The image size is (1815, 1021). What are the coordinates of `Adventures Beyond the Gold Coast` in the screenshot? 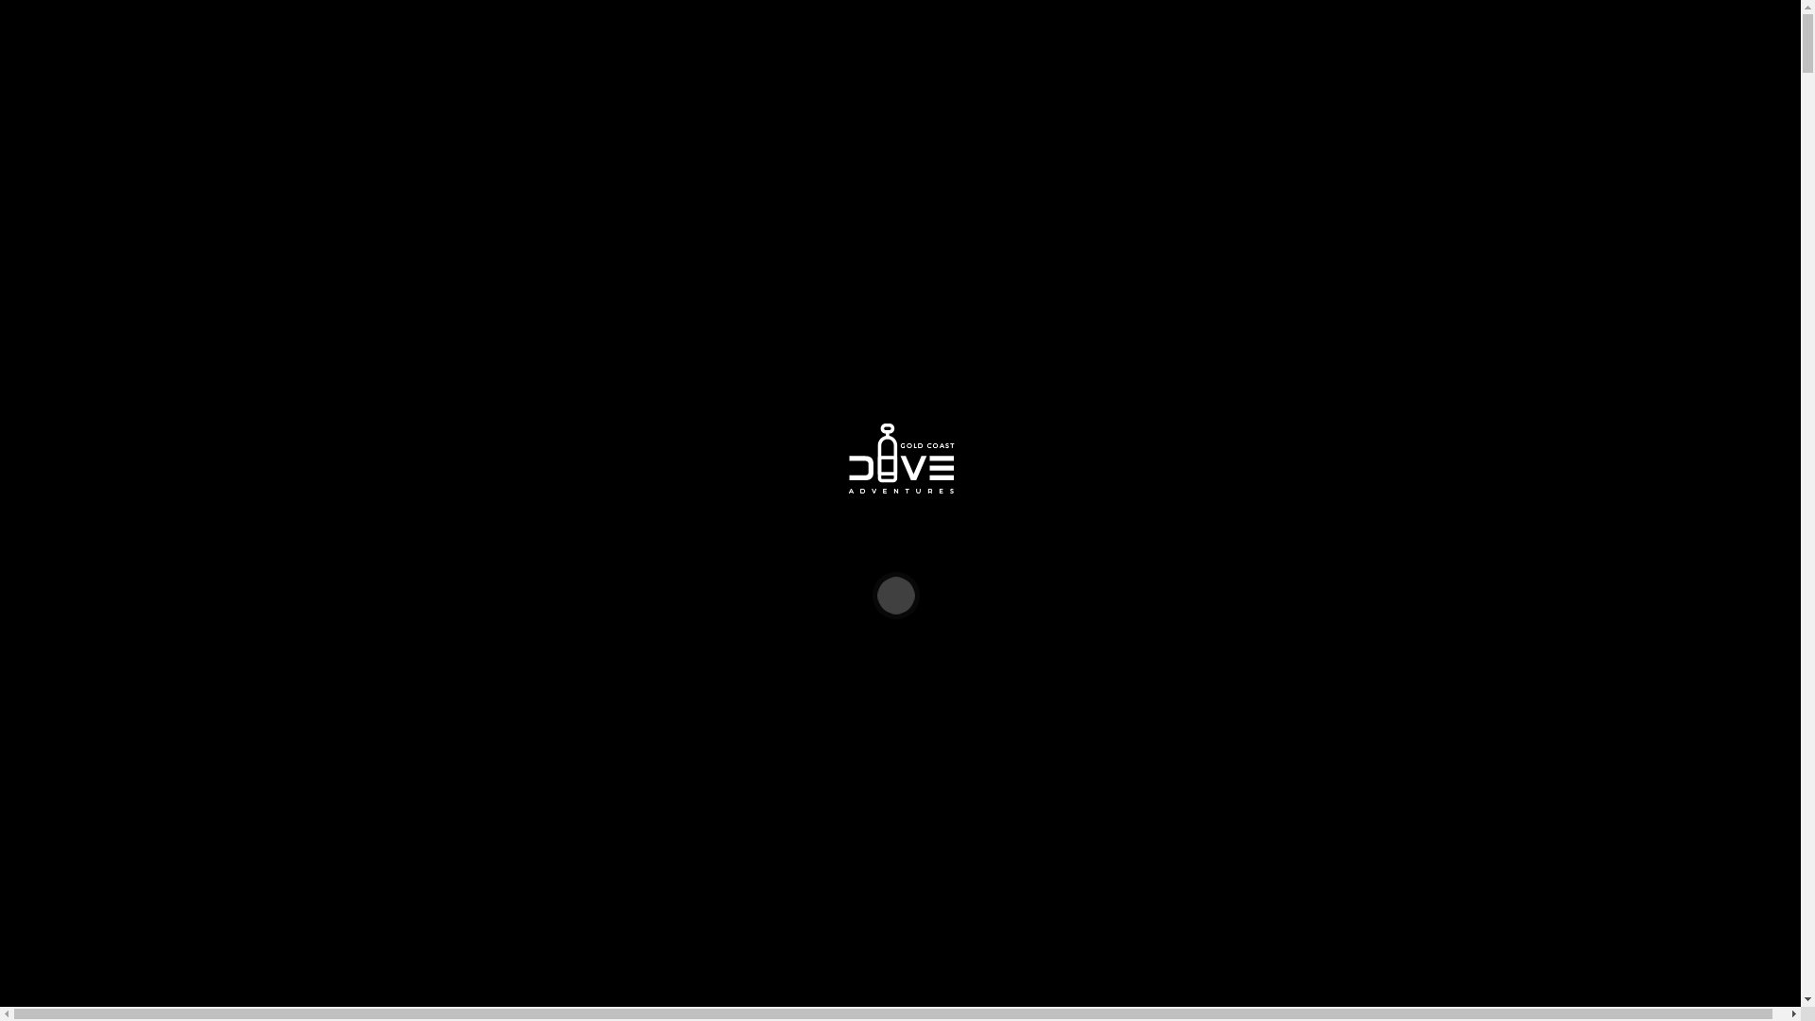 It's located at (183, 244).